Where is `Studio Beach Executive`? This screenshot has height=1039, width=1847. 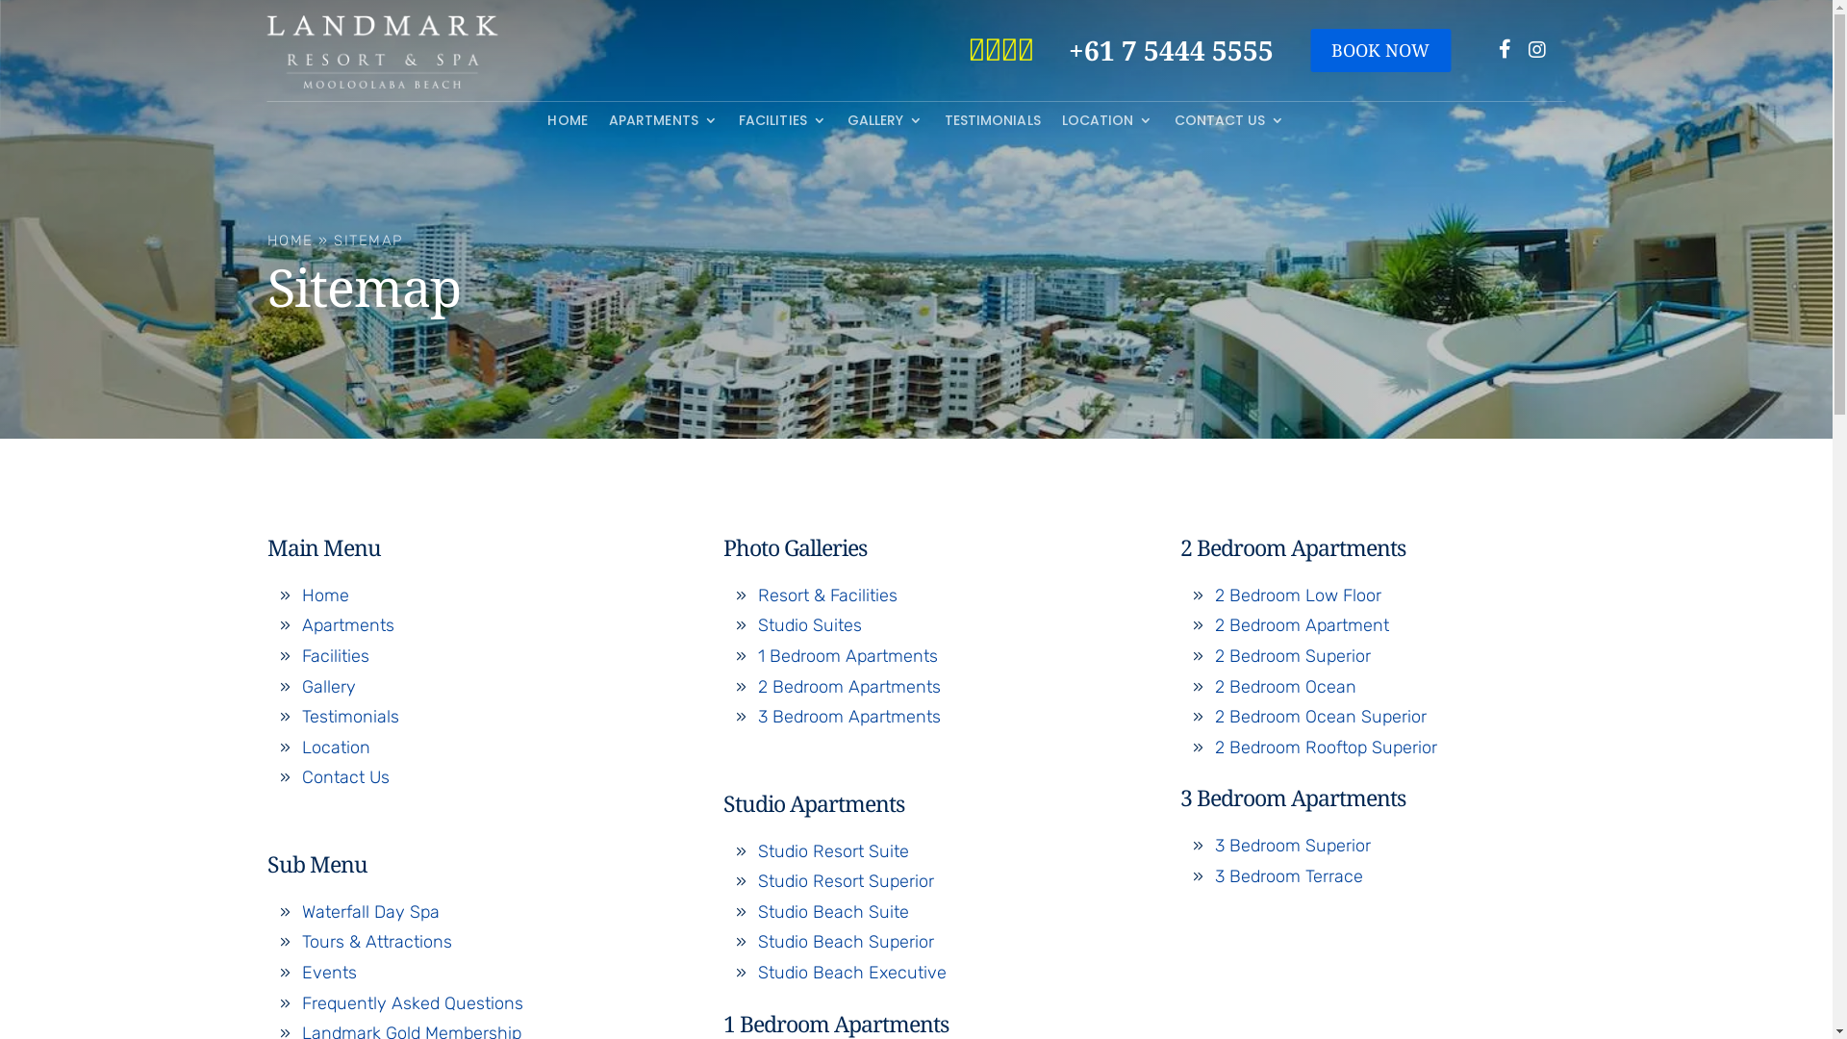
Studio Beach Executive is located at coordinates (852, 973).